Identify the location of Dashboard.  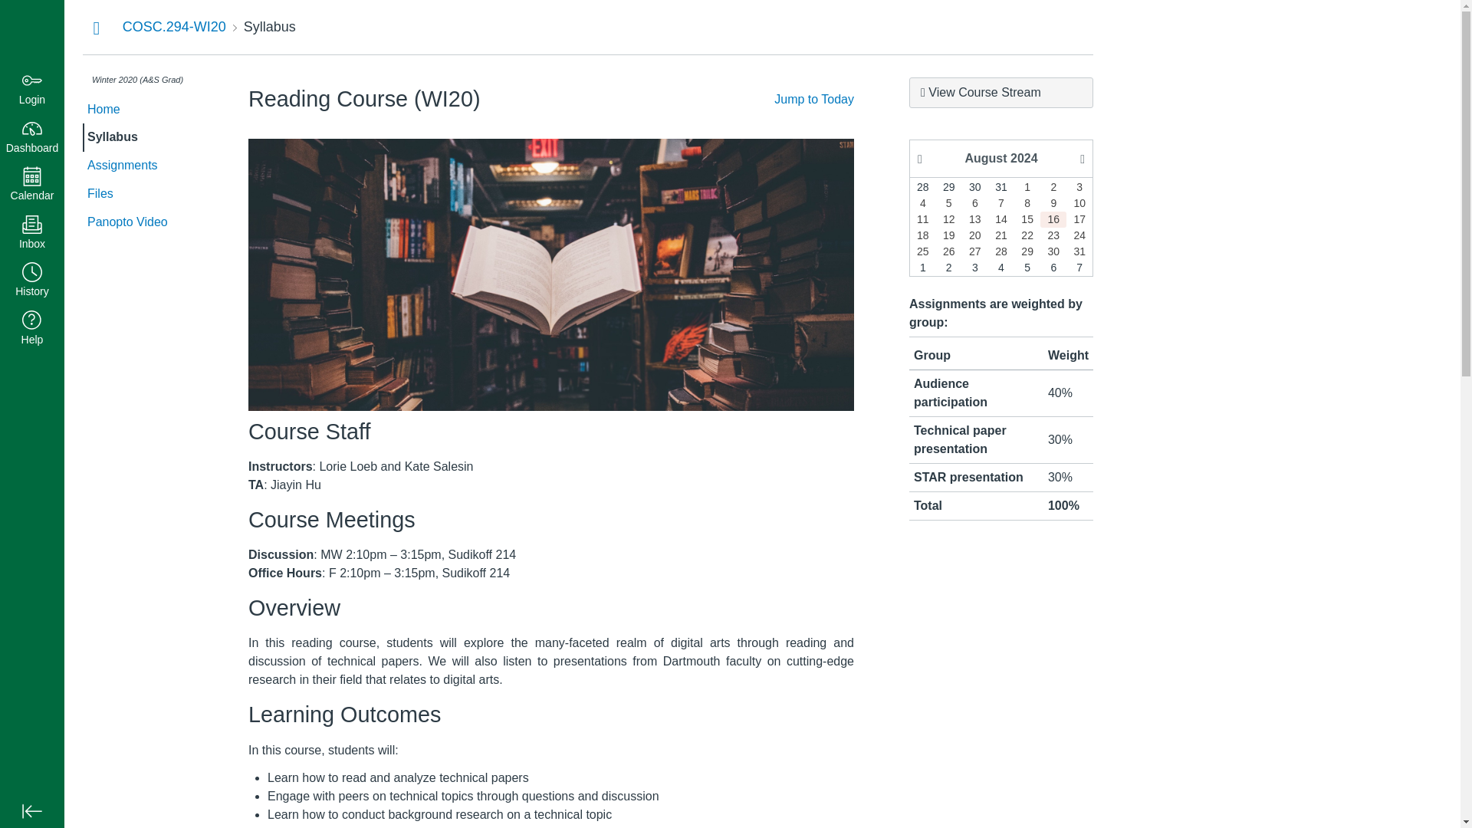
(32, 32).